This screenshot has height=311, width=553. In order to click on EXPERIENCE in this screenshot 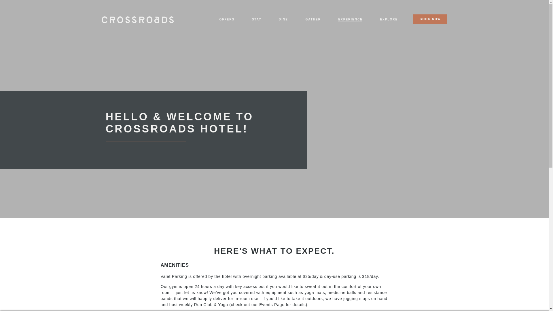, I will do `click(350, 19)`.